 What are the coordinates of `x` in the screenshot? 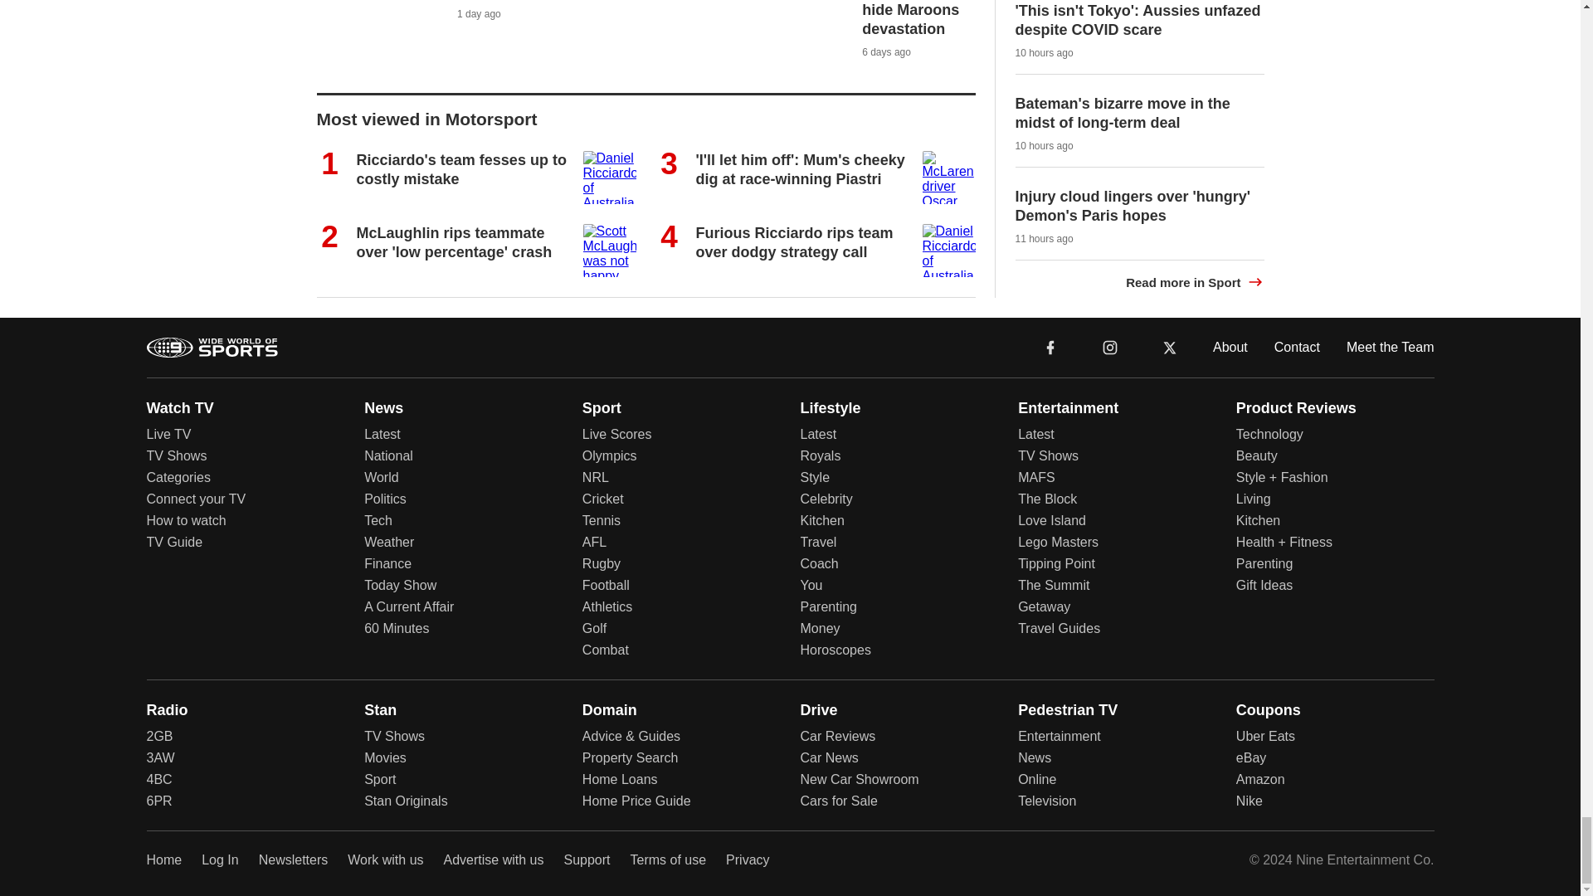 It's located at (1170, 346).